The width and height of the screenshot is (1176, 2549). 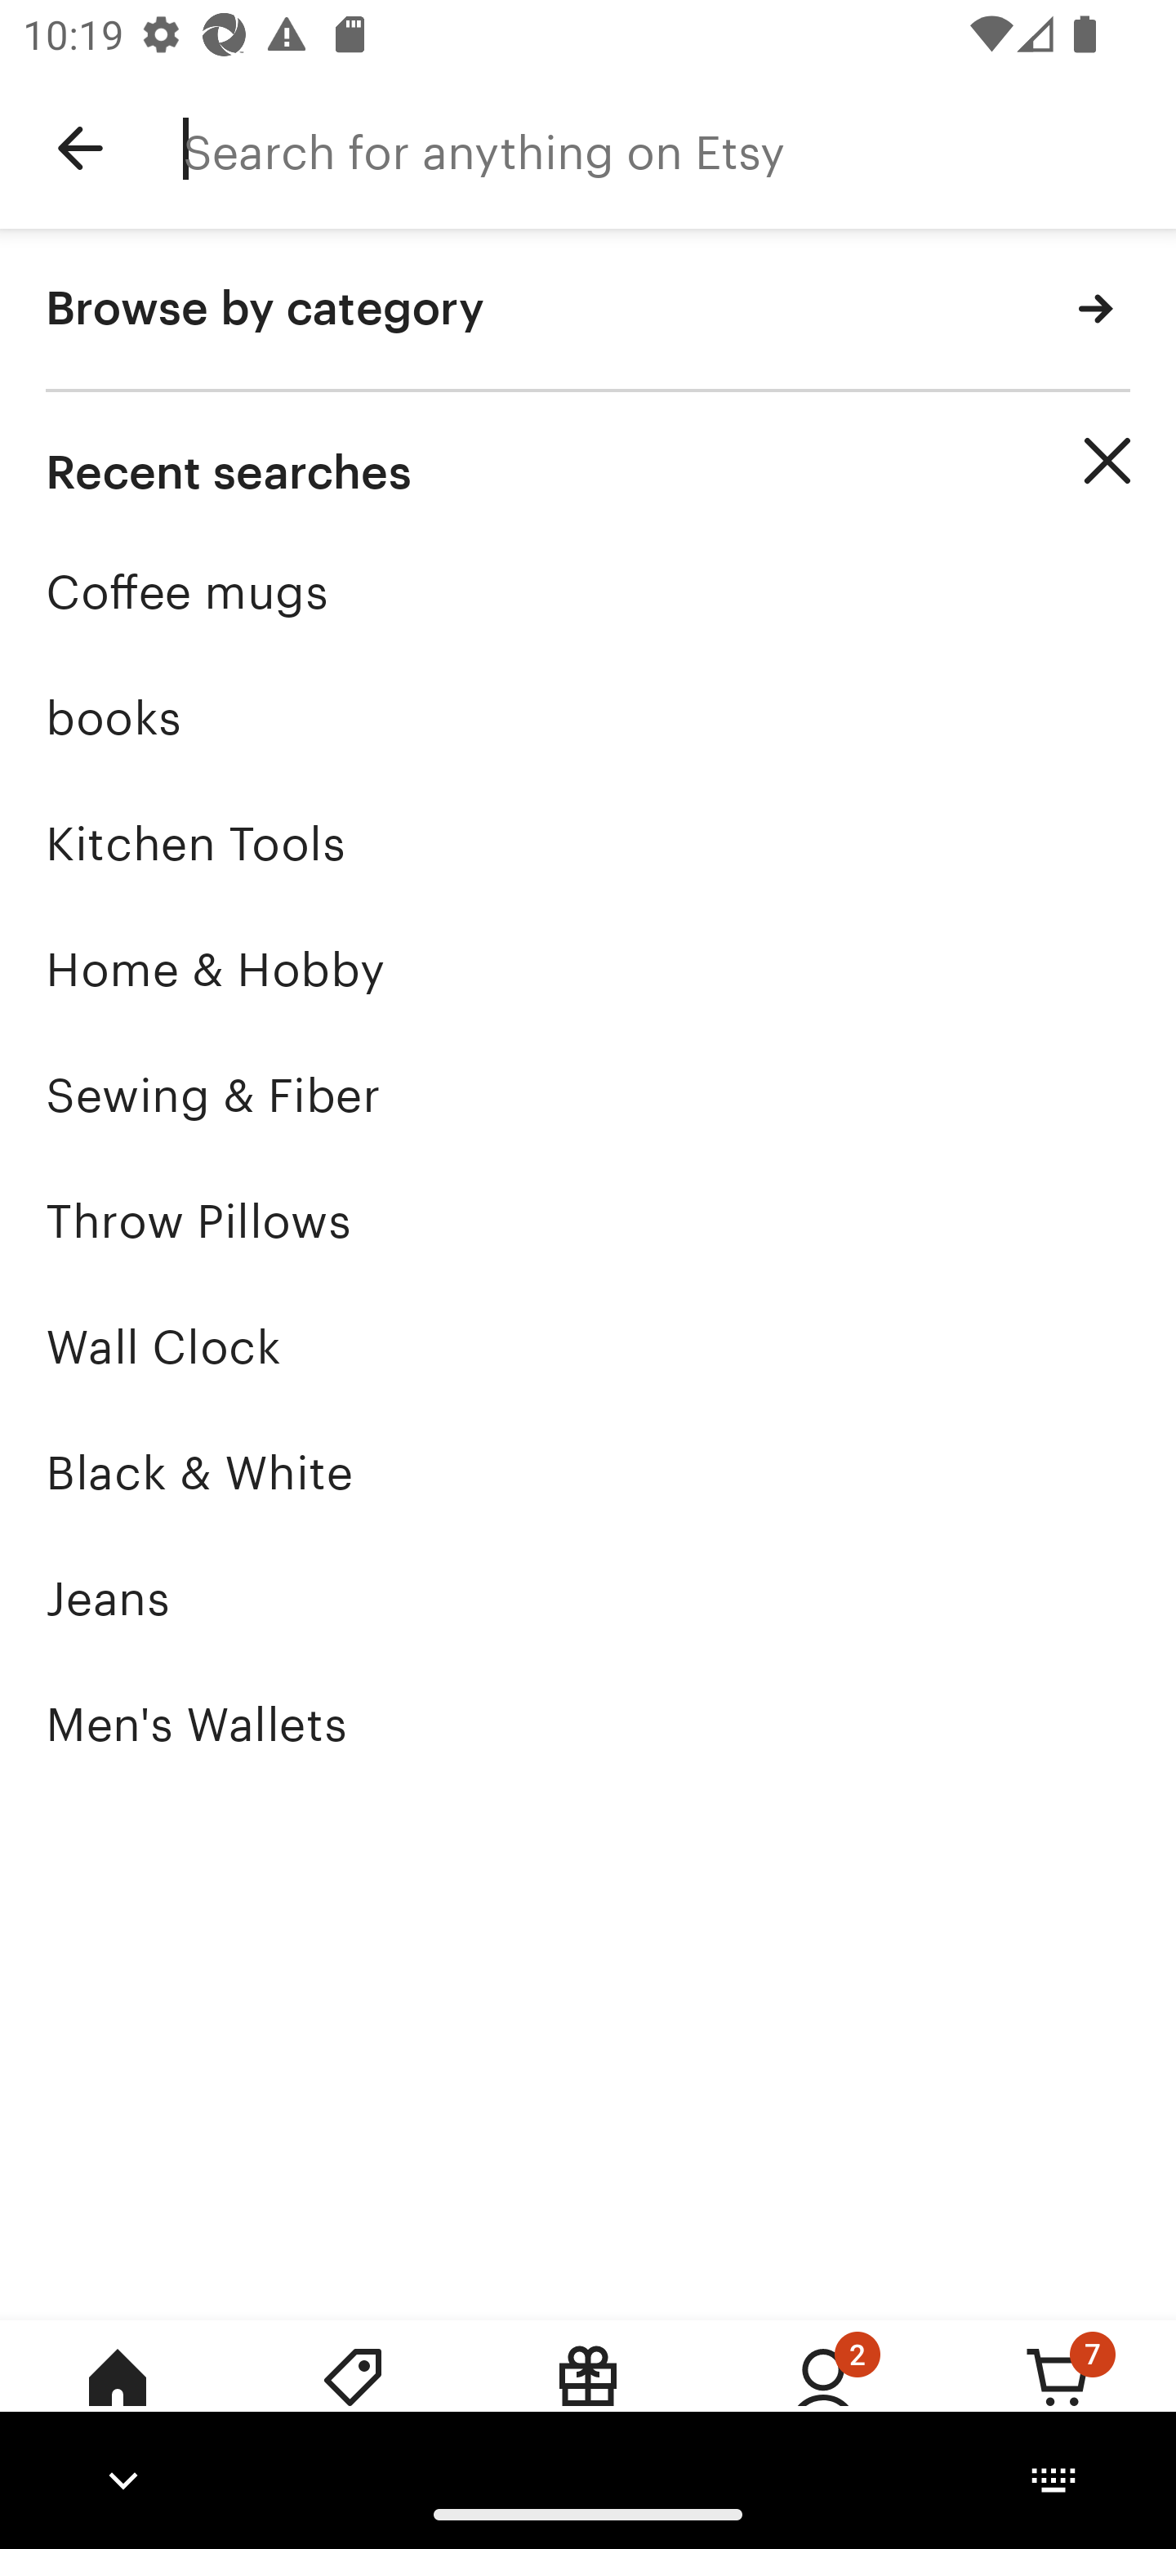 What do you see at coordinates (588, 2399) in the screenshot?
I see `Gift Mode` at bounding box center [588, 2399].